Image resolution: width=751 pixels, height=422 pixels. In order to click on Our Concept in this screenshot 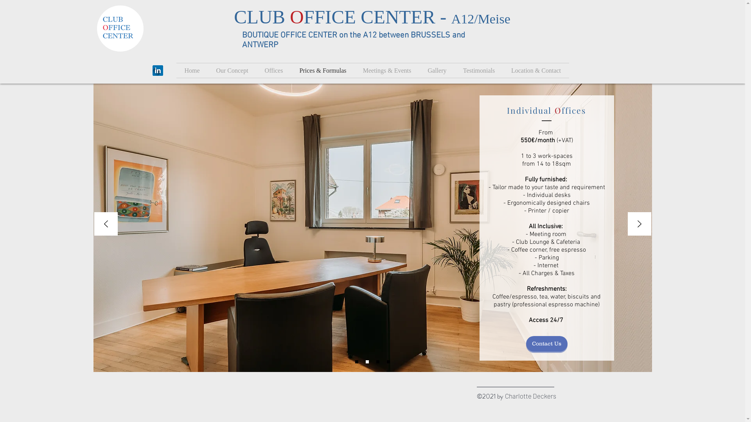, I will do `click(232, 70)`.